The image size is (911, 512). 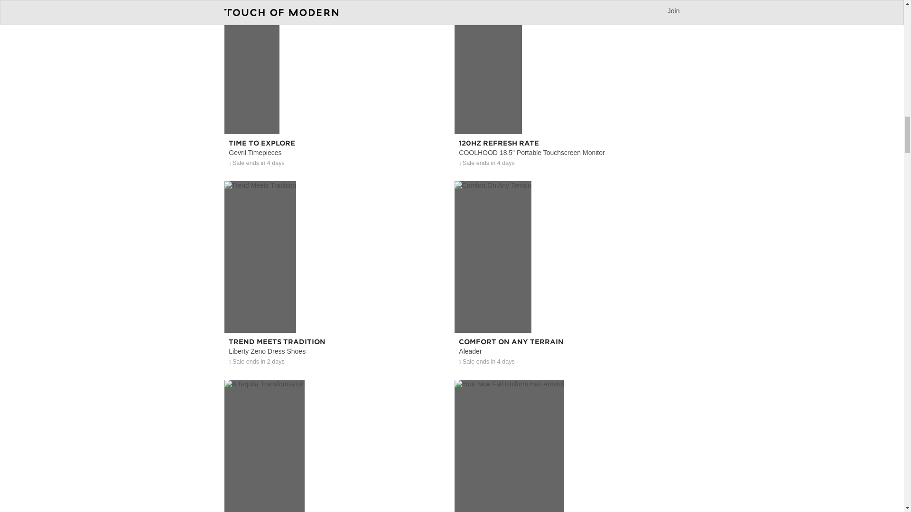 I want to click on Time To Explore, so click(x=336, y=114).